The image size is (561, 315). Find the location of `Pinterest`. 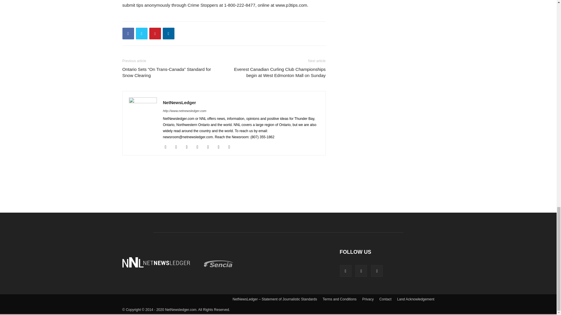

Pinterest is located at coordinates (155, 34).